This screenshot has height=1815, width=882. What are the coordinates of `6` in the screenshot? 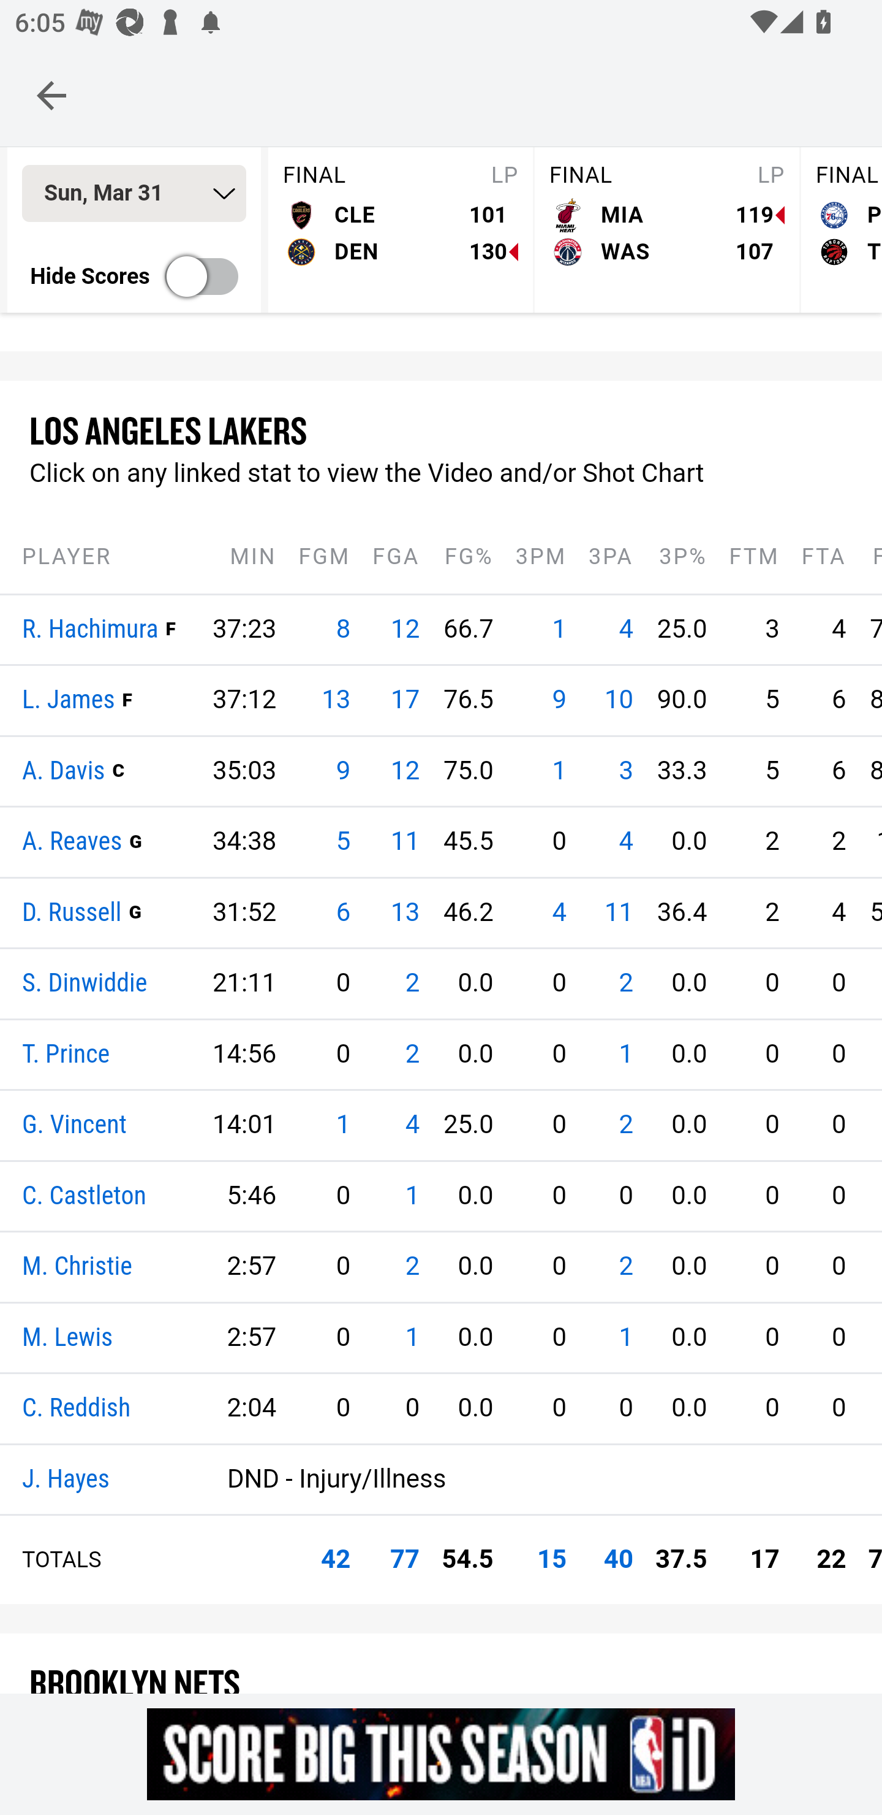 It's located at (342, 912).